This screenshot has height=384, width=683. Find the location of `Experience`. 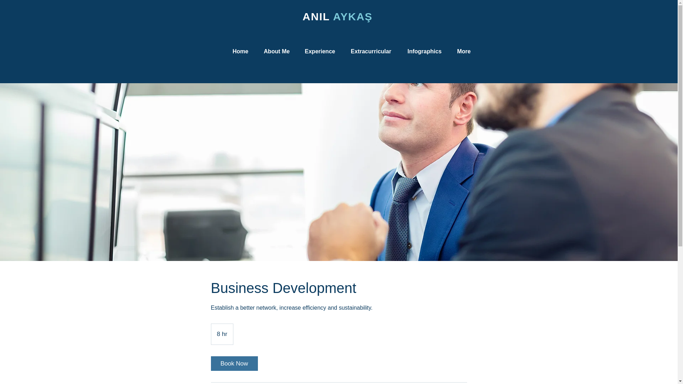

Experience is located at coordinates (319, 52).